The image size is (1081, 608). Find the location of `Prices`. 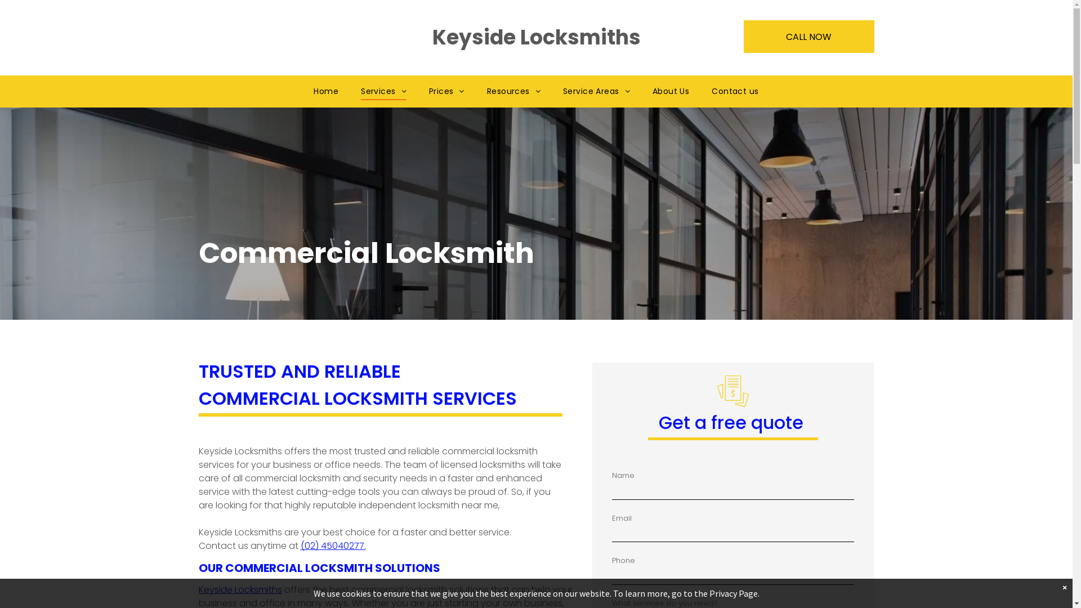

Prices is located at coordinates (447, 91).